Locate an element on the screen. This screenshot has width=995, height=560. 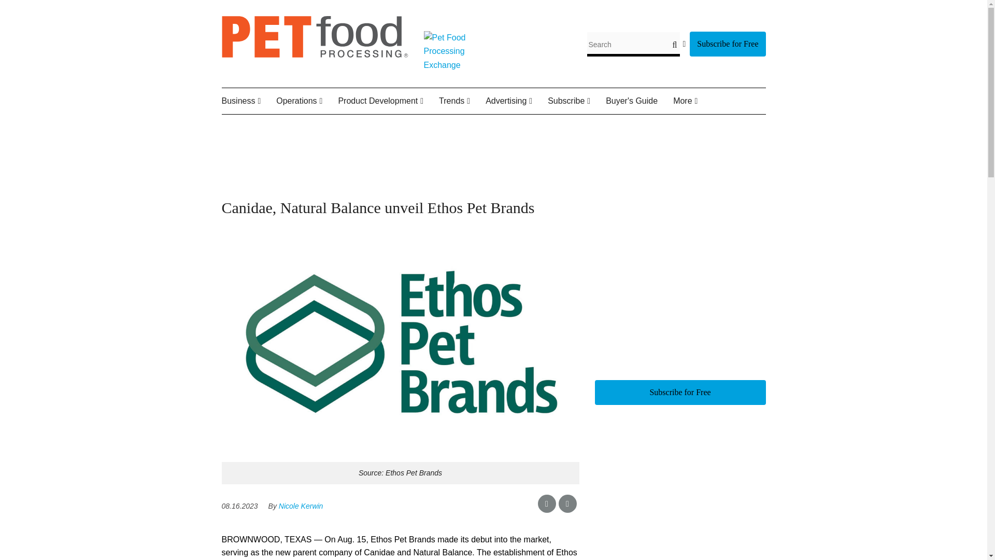
Ingredients and Formulations is located at coordinates (390, 133).